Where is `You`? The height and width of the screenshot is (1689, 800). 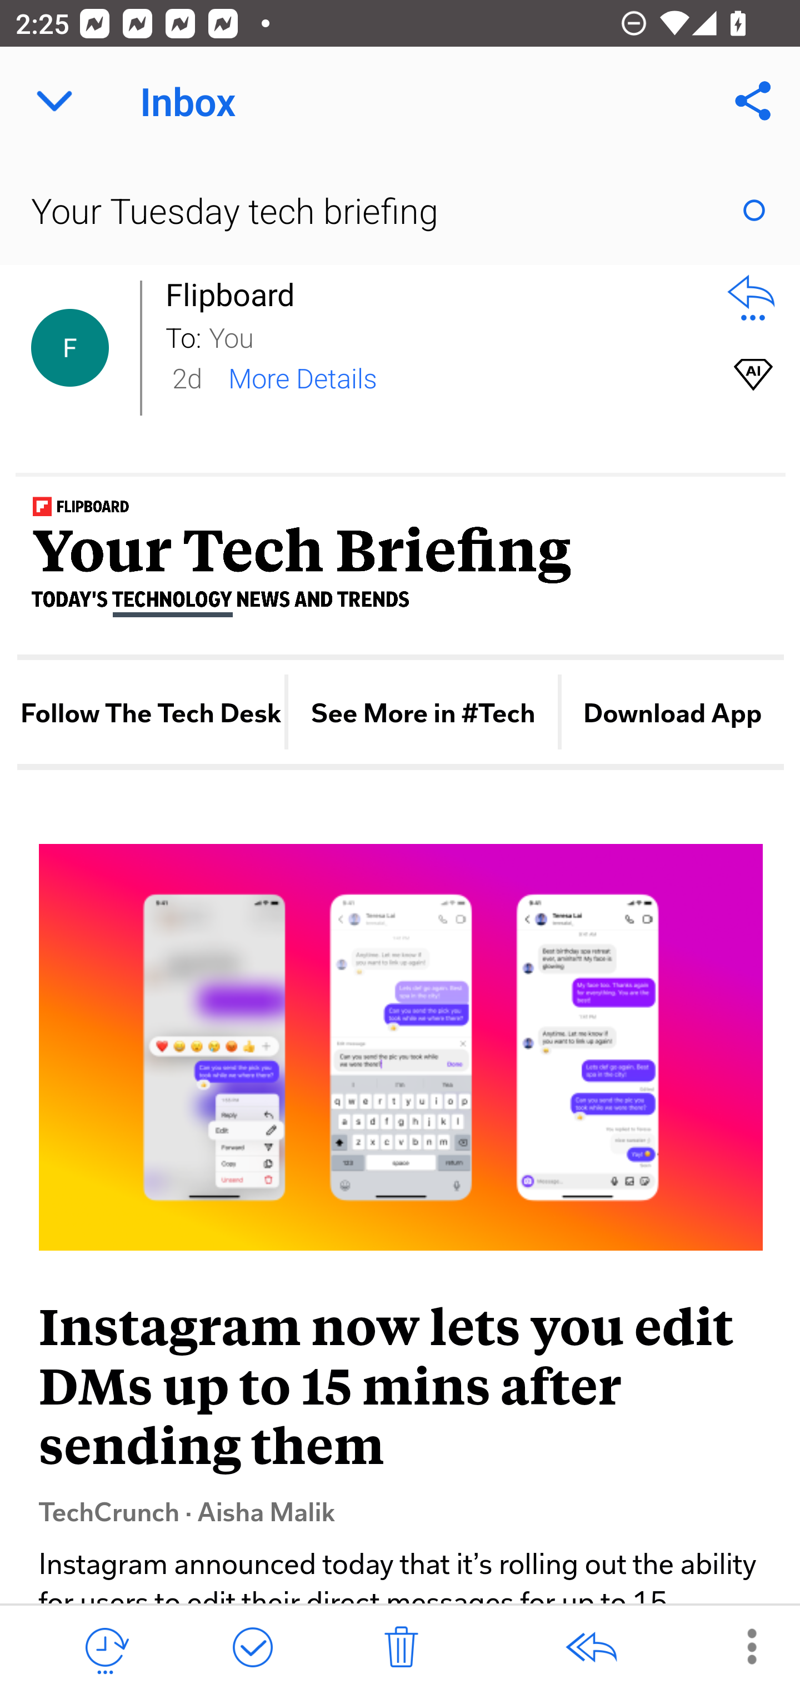 You is located at coordinates (454, 336).